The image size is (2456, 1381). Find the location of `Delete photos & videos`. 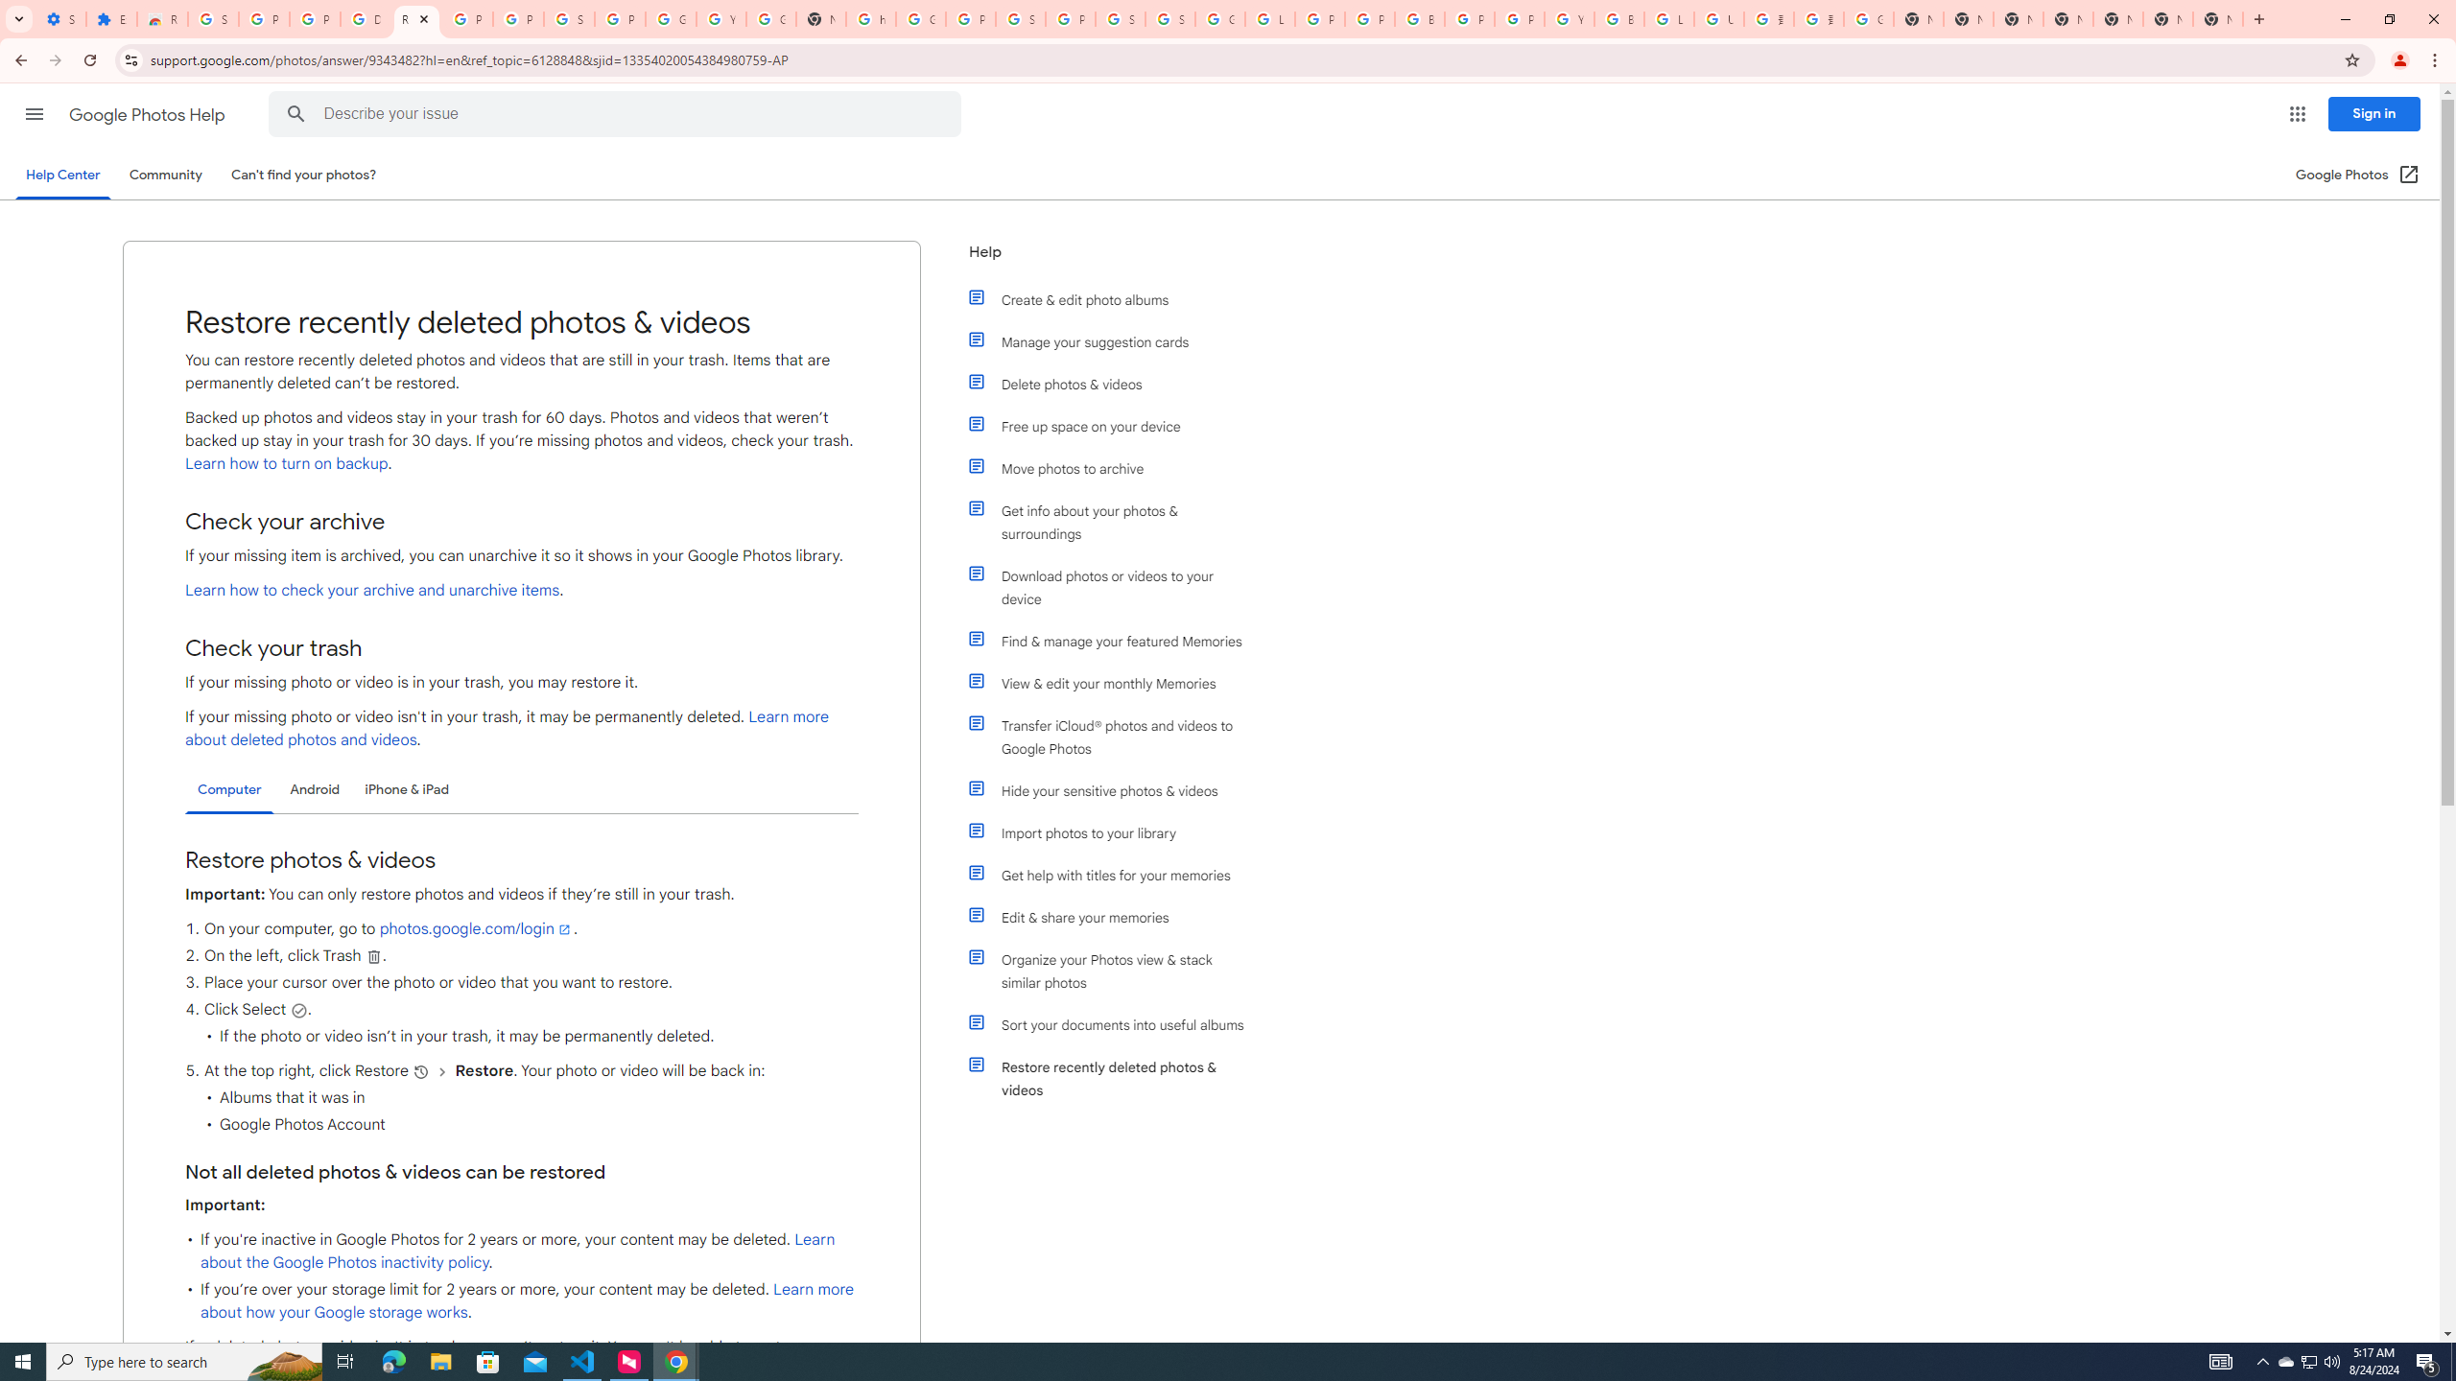

Delete photos & videos is located at coordinates (1116, 384).